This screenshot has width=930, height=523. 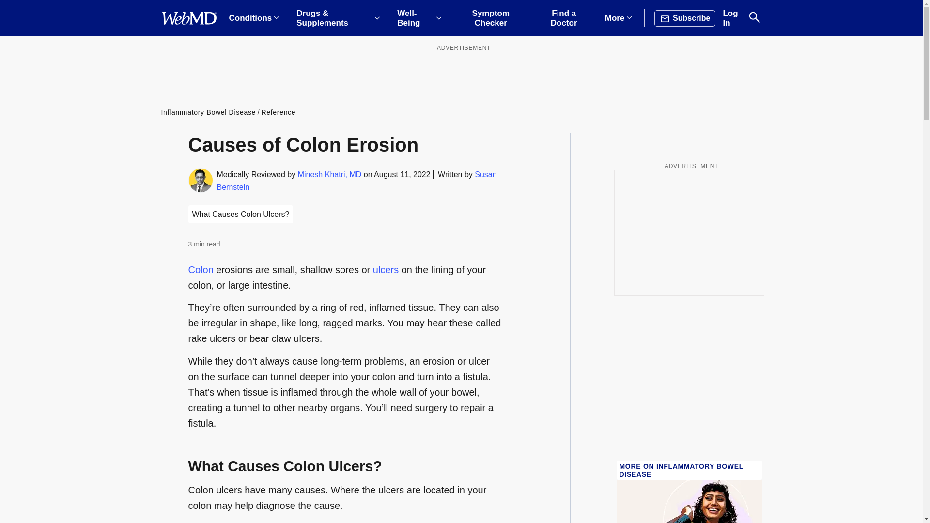 What do you see at coordinates (254, 18) in the screenshot?
I see `Conditions` at bounding box center [254, 18].